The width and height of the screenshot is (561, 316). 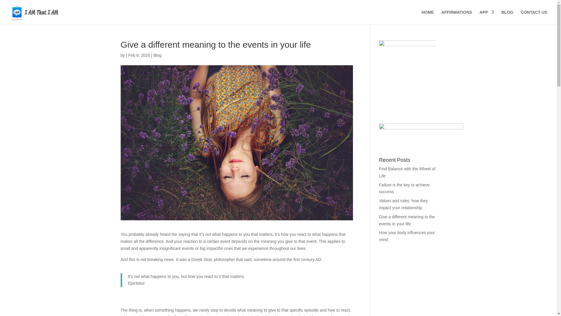 I want to click on AFFIRMATIONS, so click(x=457, y=17).